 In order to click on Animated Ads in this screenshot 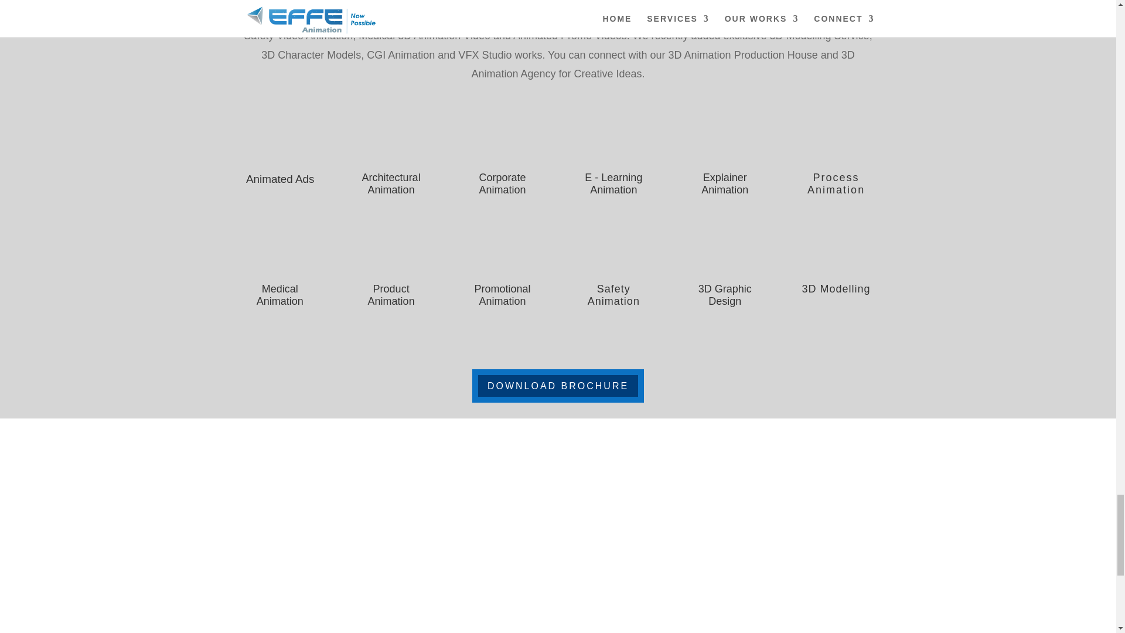, I will do `click(278, 178)`.